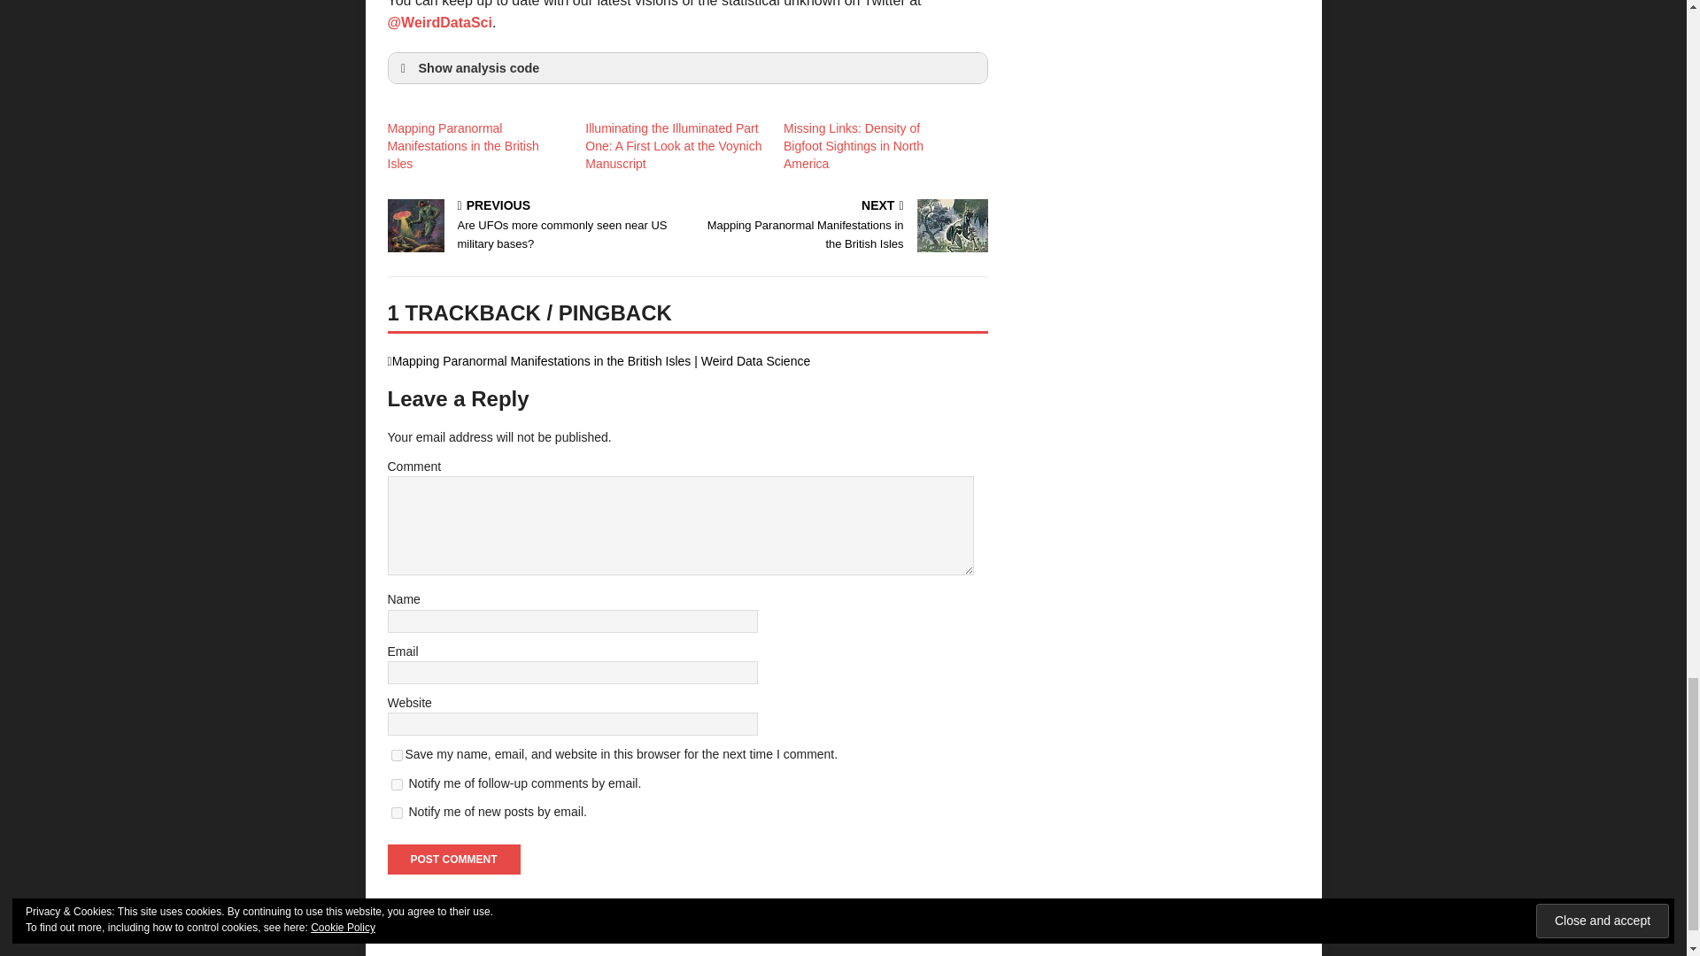  Describe the element at coordinates (397, 813) in the screenshot. I see `subscribe` at that location.